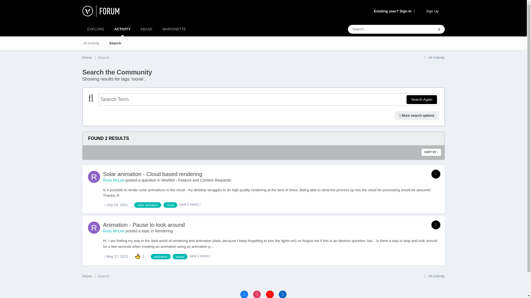 This screenshot has width=531, height=298. I want to click on Topic, so click(436, 174).